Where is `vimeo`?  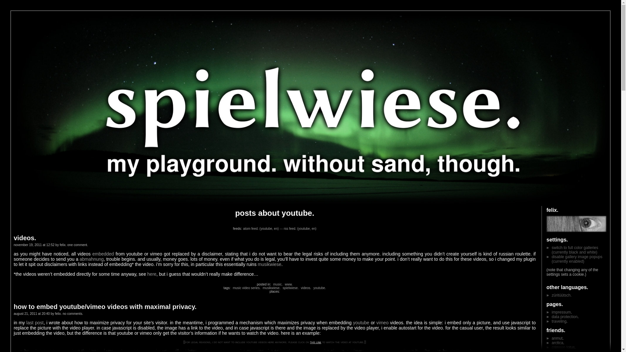
vimeo is located at coordinates (382, 322).